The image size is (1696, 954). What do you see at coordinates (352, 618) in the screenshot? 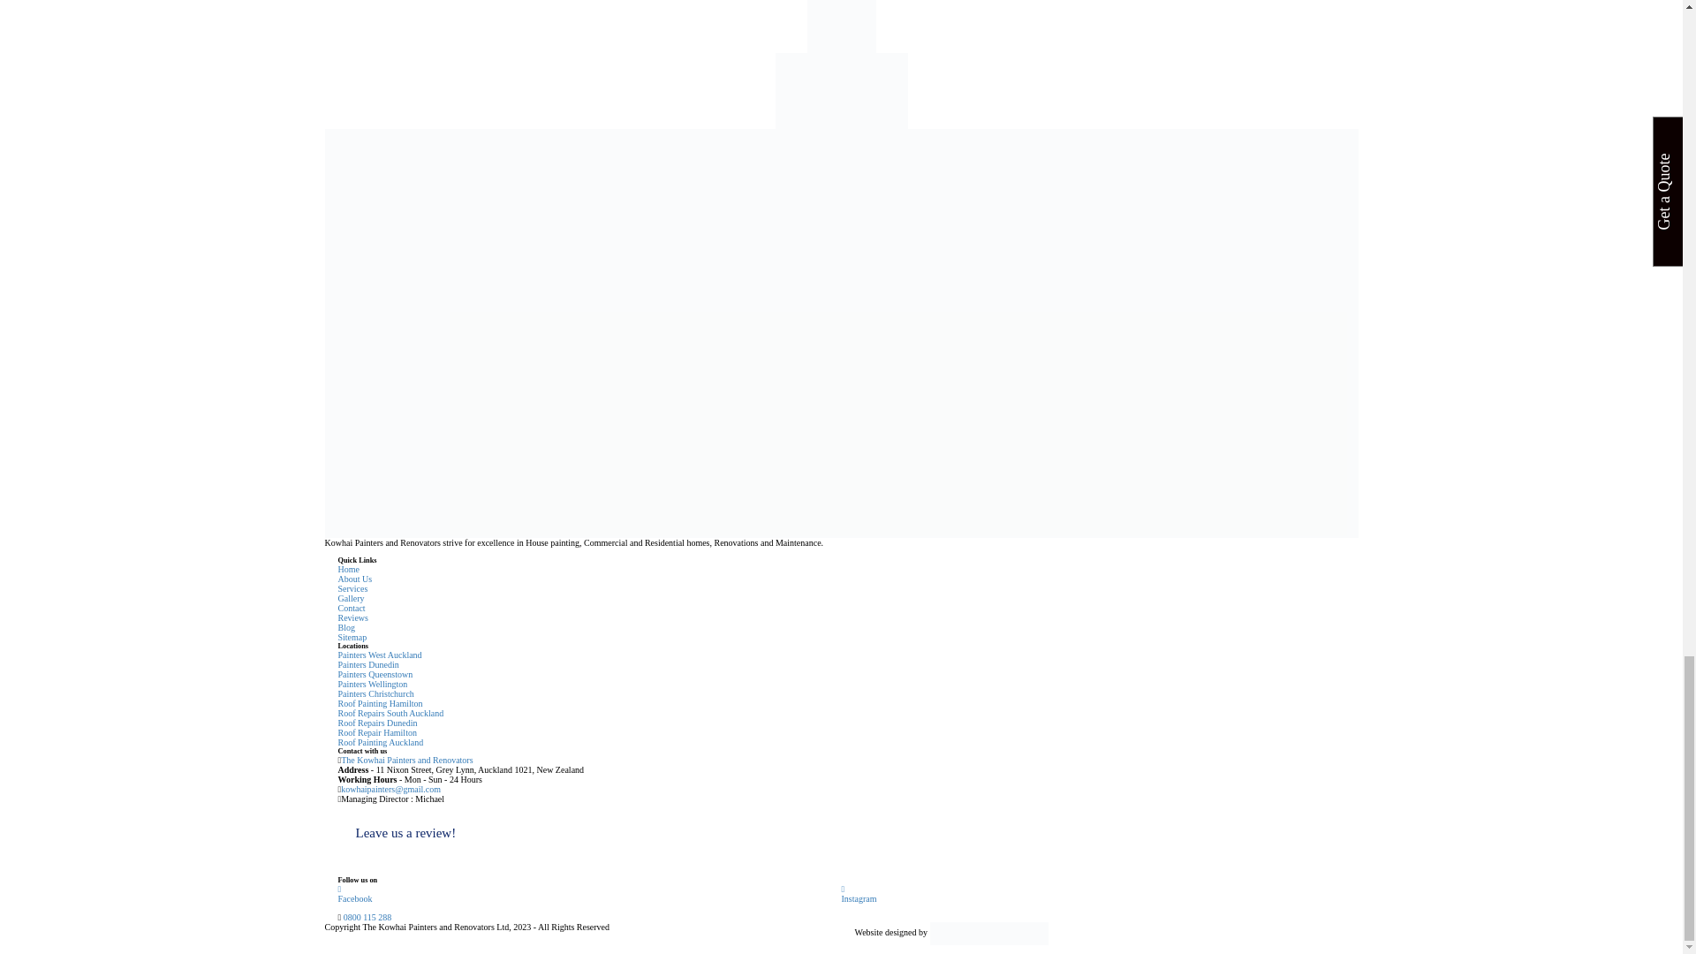
I see `Reviews` at bounding box center [352, 618].